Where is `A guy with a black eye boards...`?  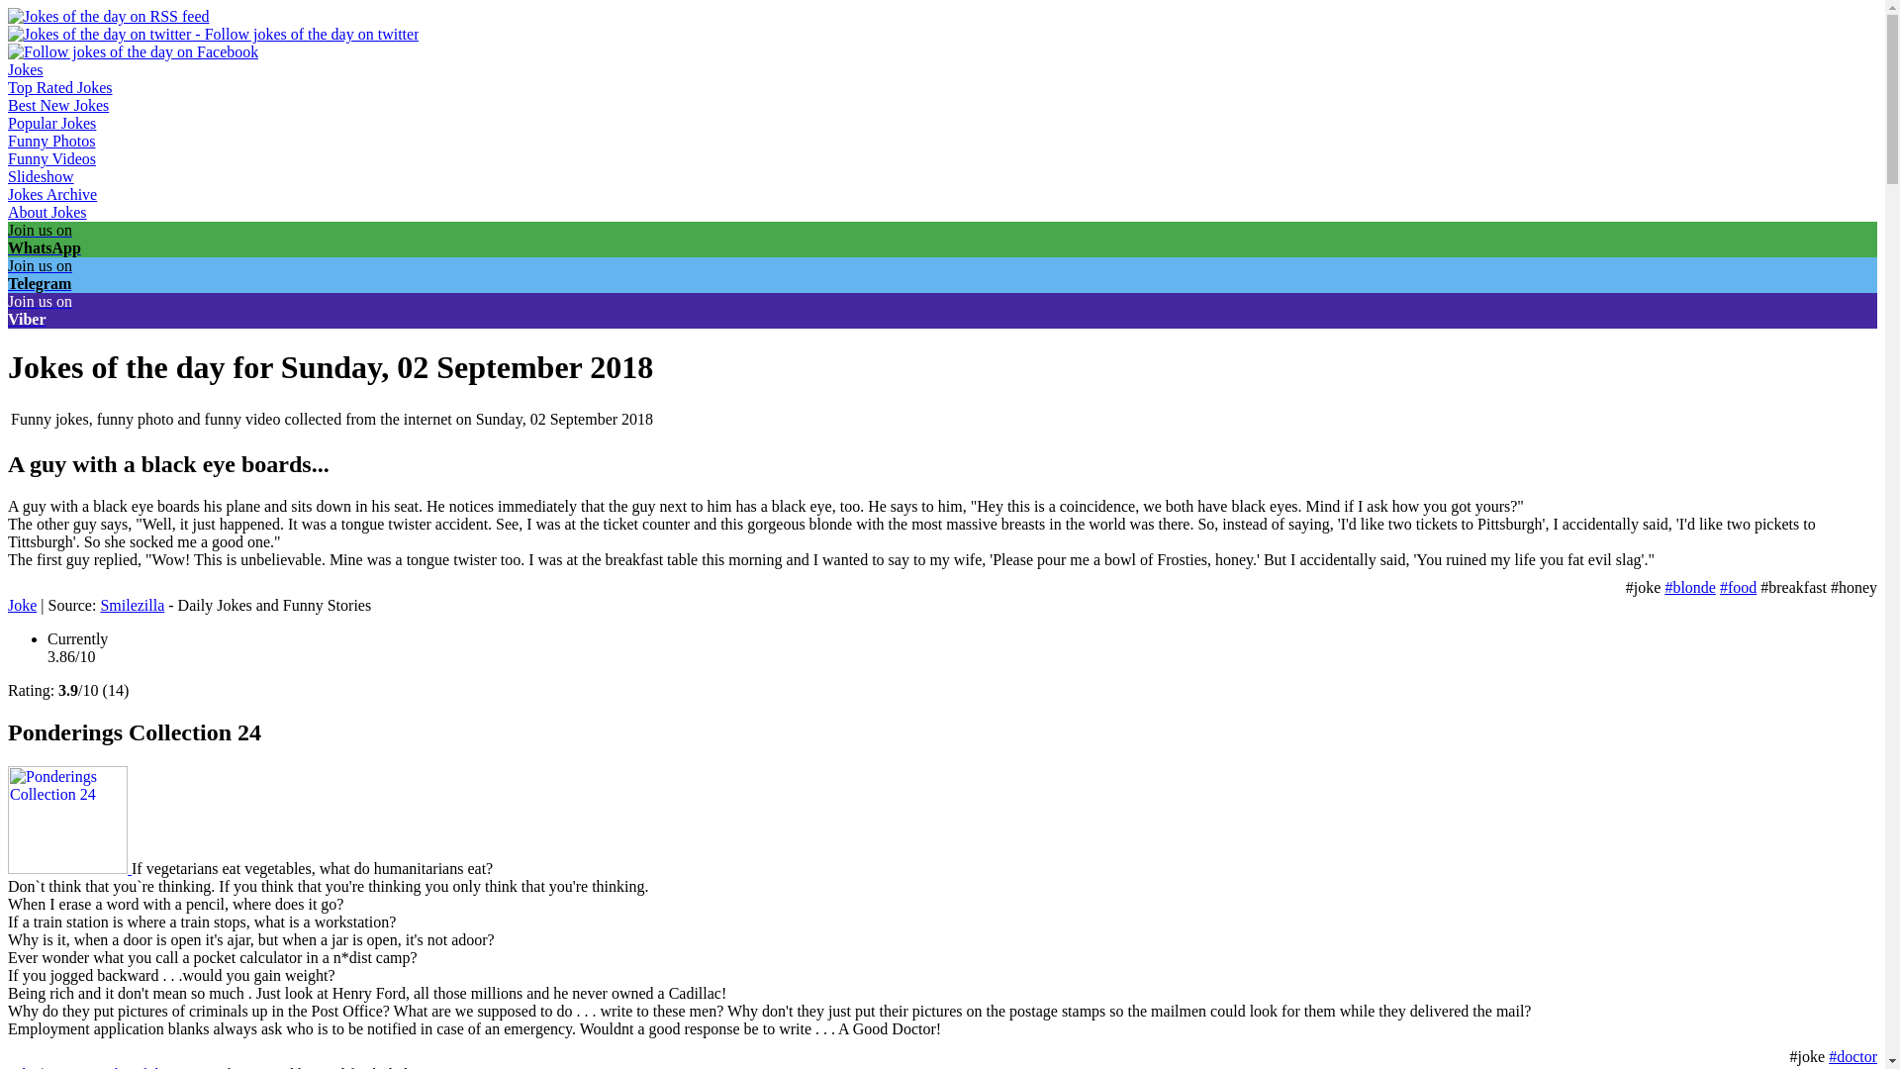 A guy with a black eye boards... is located at coordinates (22, 604).